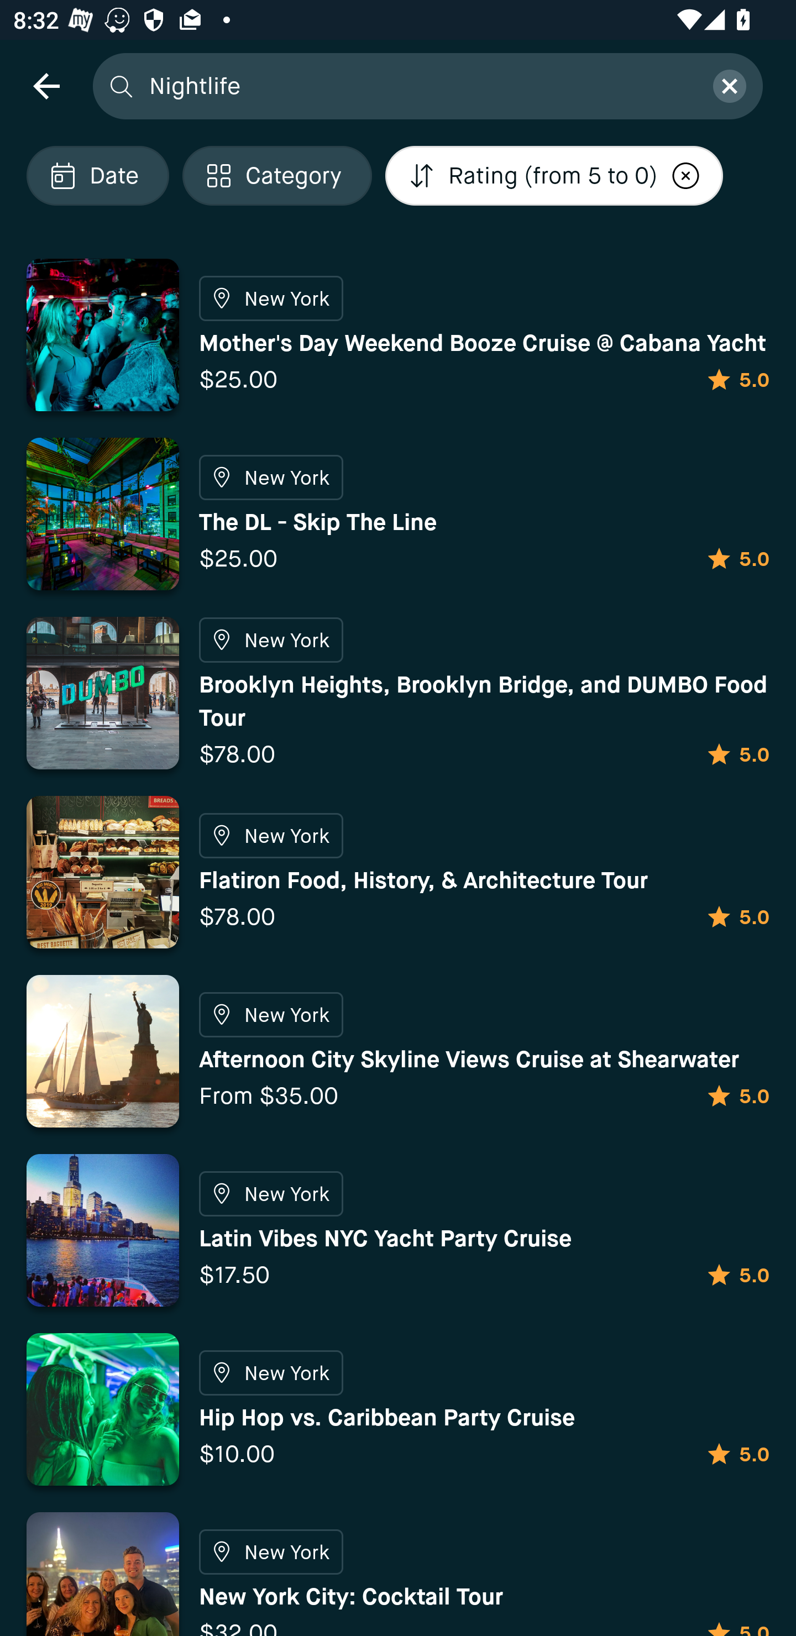 Image resolution: width=796 pixels, height=1636 pixels. Describe the element at coordinates (420, 85) in the screenshot. I see `Nightlife` at that location.